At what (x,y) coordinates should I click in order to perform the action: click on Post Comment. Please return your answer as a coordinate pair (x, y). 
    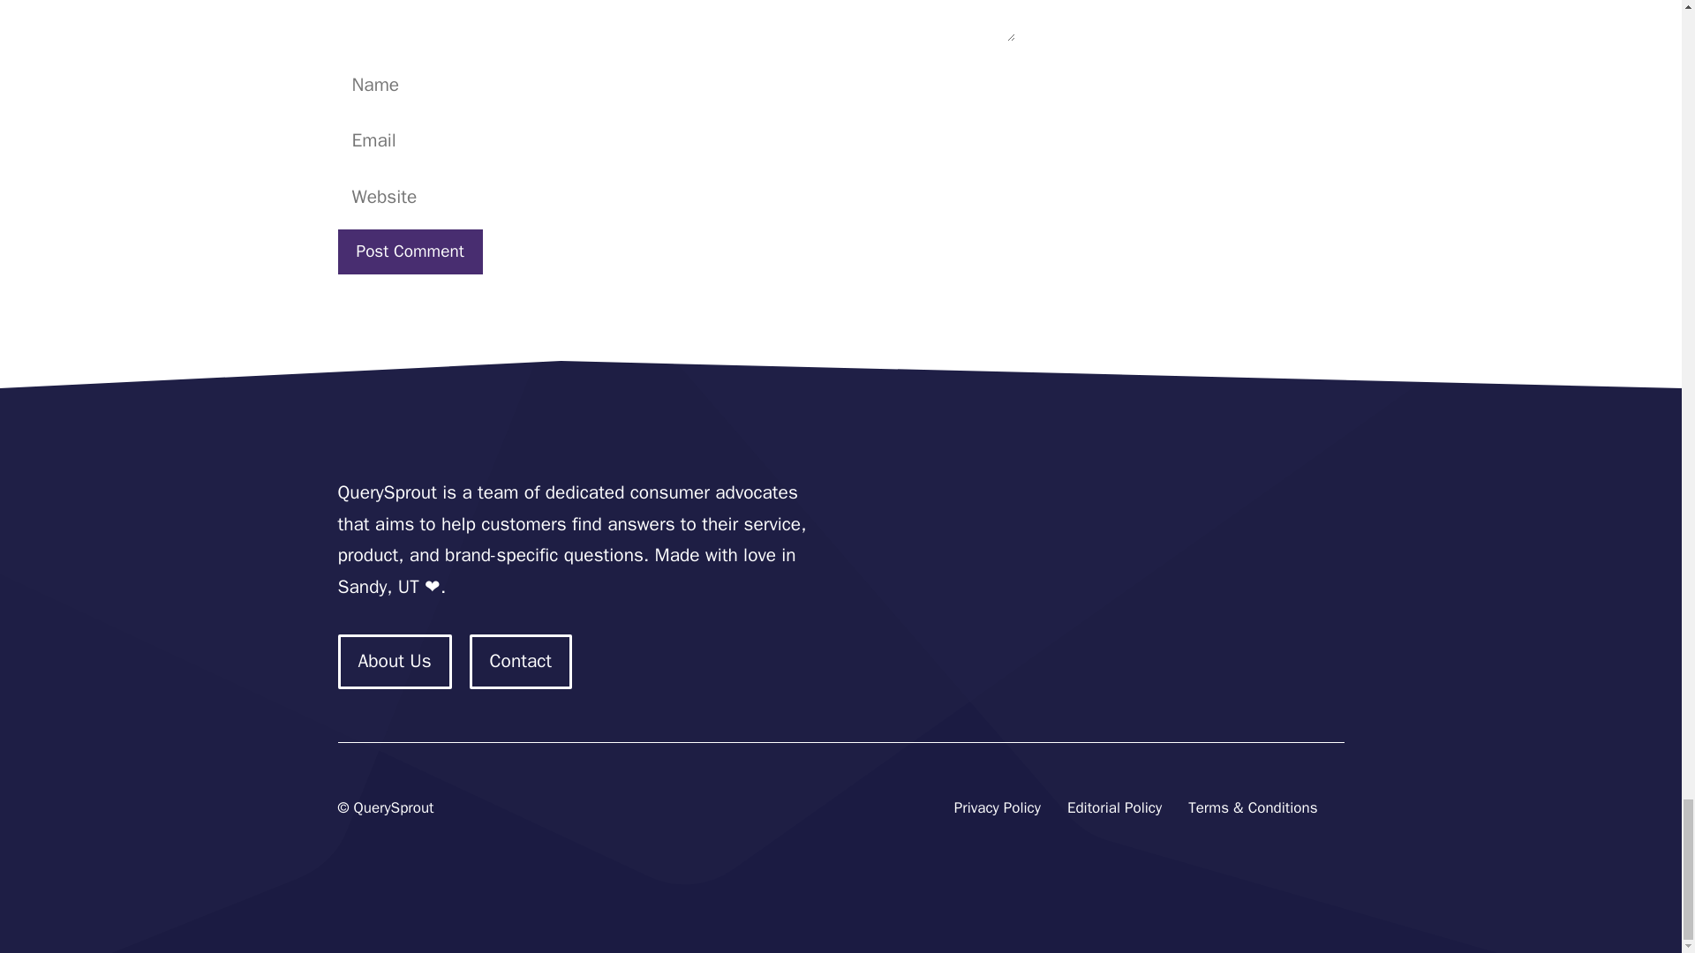
    Looking at the image, I should click on (410, 252).